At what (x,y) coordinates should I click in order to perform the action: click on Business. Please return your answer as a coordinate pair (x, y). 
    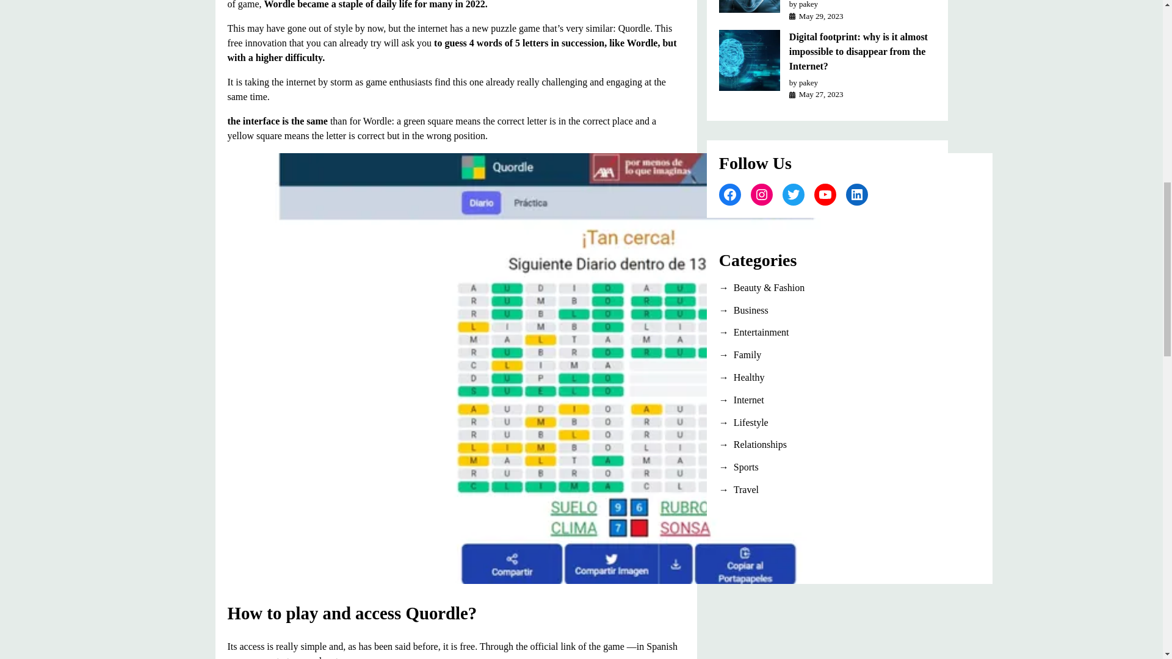
    Looking at the image, I should click on (827, 310).